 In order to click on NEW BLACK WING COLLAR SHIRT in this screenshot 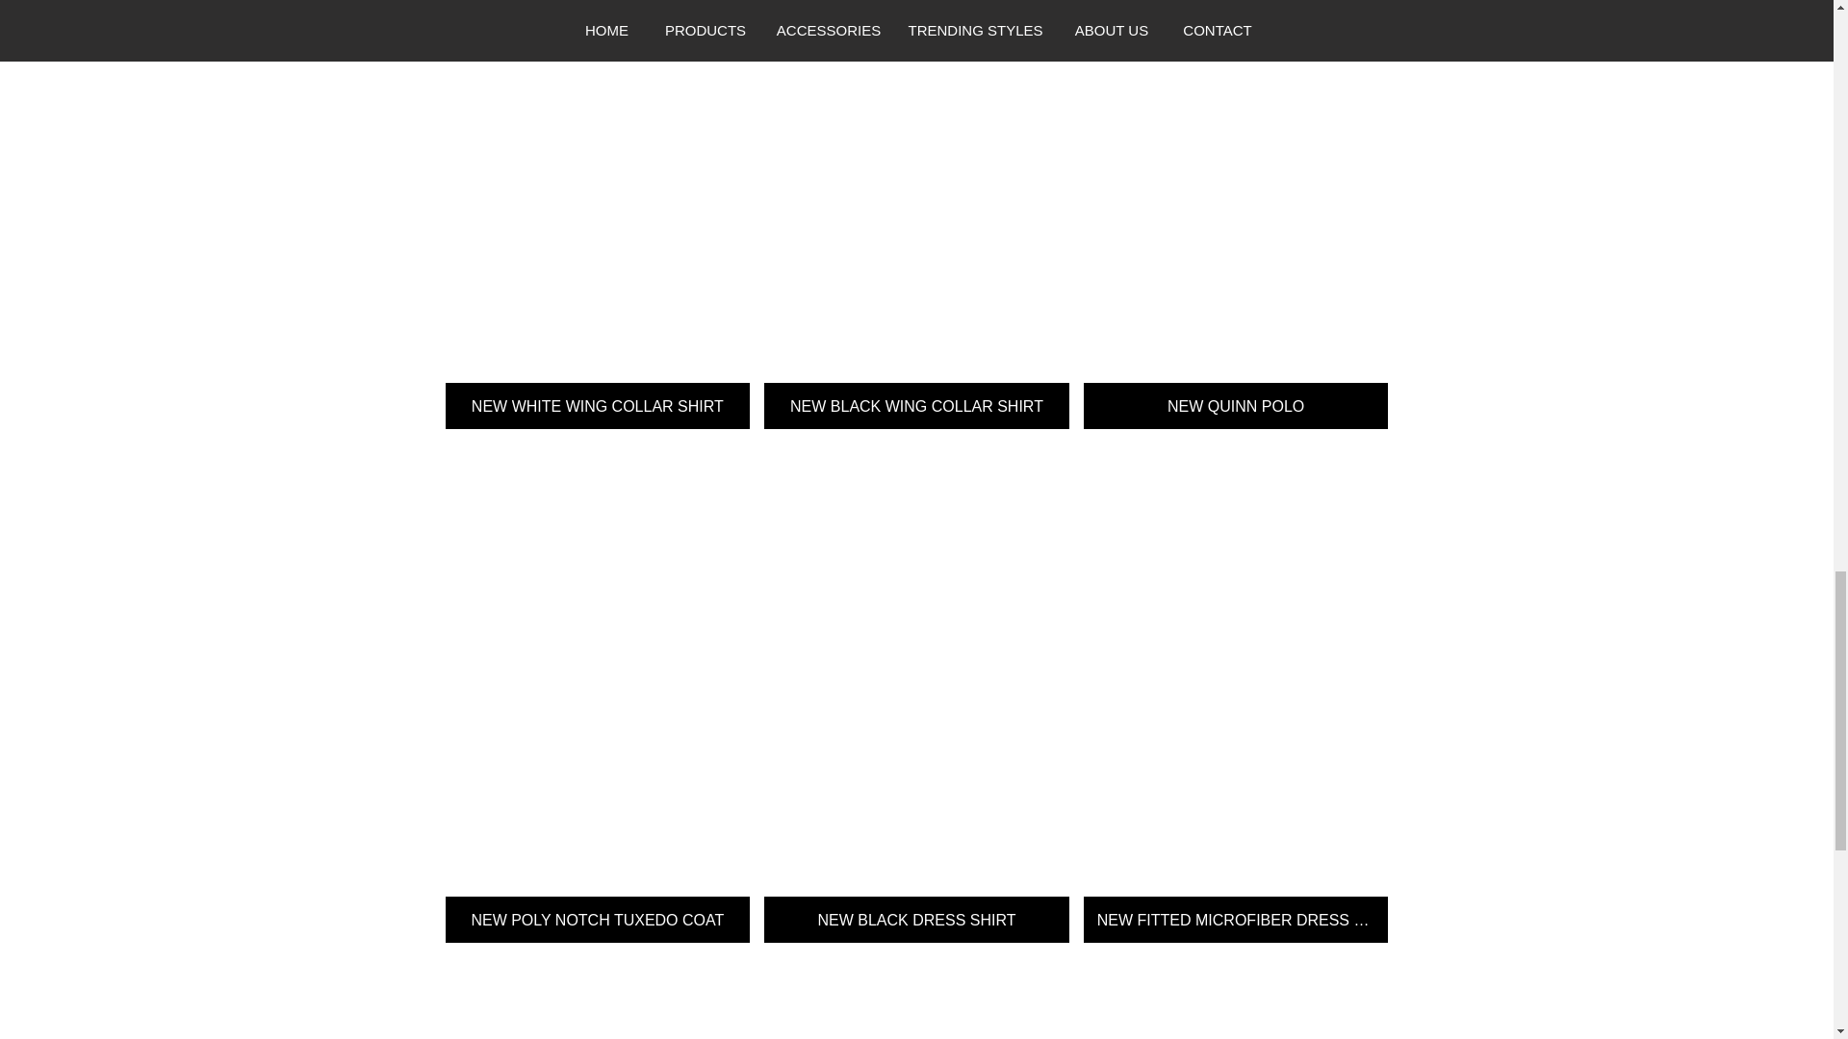, I will do `click(916, 215)`.